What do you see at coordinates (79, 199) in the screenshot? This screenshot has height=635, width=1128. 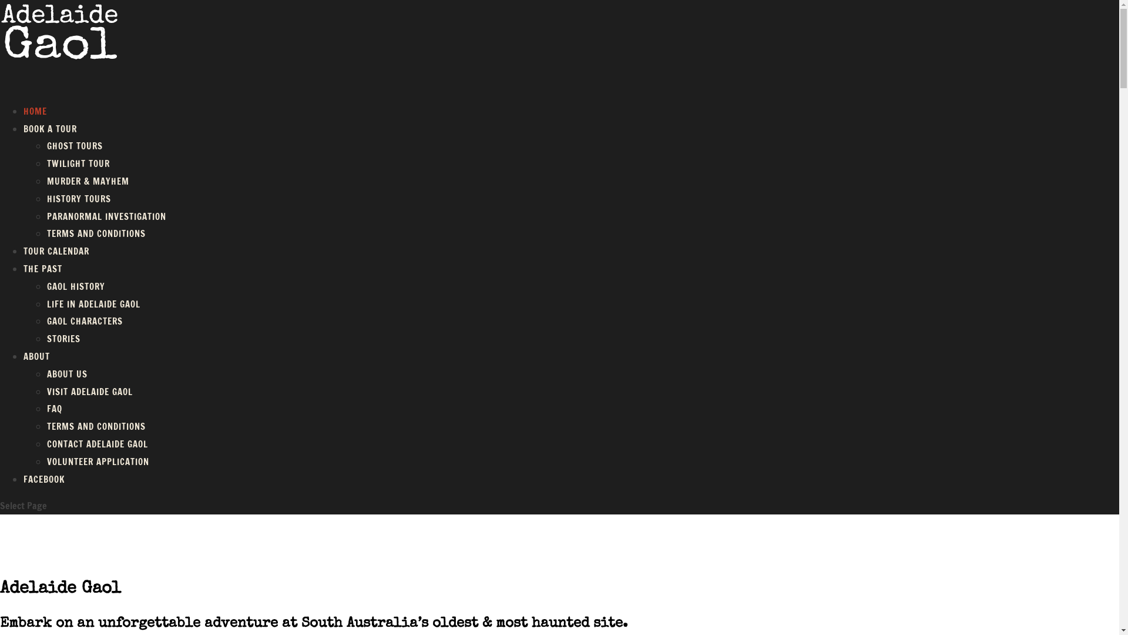 I see `HISTORY TOURS` at bounding box center [79, 199].